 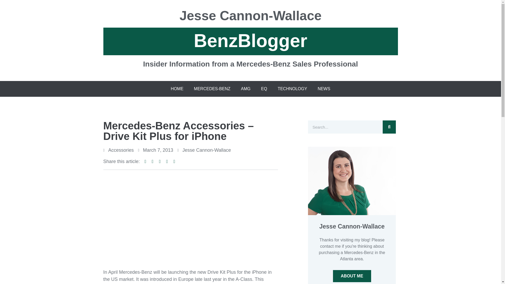 What do you see at coordinates (389, 127) in the screenshot?
I see `Search` at bounding box center [389, 127].